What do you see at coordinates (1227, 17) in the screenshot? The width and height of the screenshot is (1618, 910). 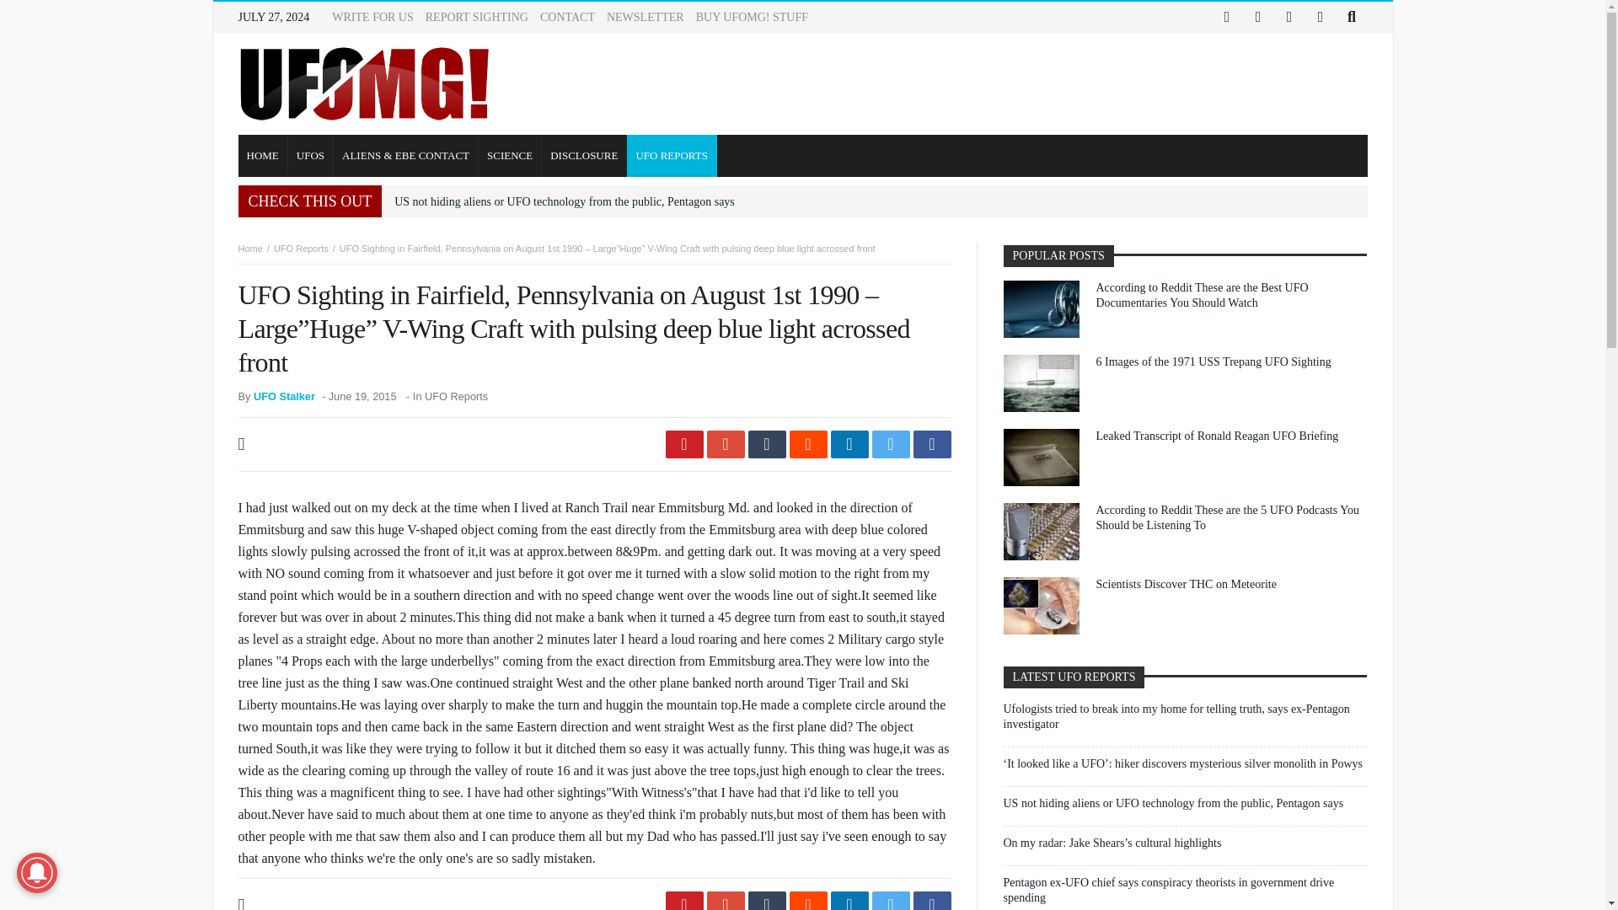 I see `Facebook` at bounding box center [1227, 17].